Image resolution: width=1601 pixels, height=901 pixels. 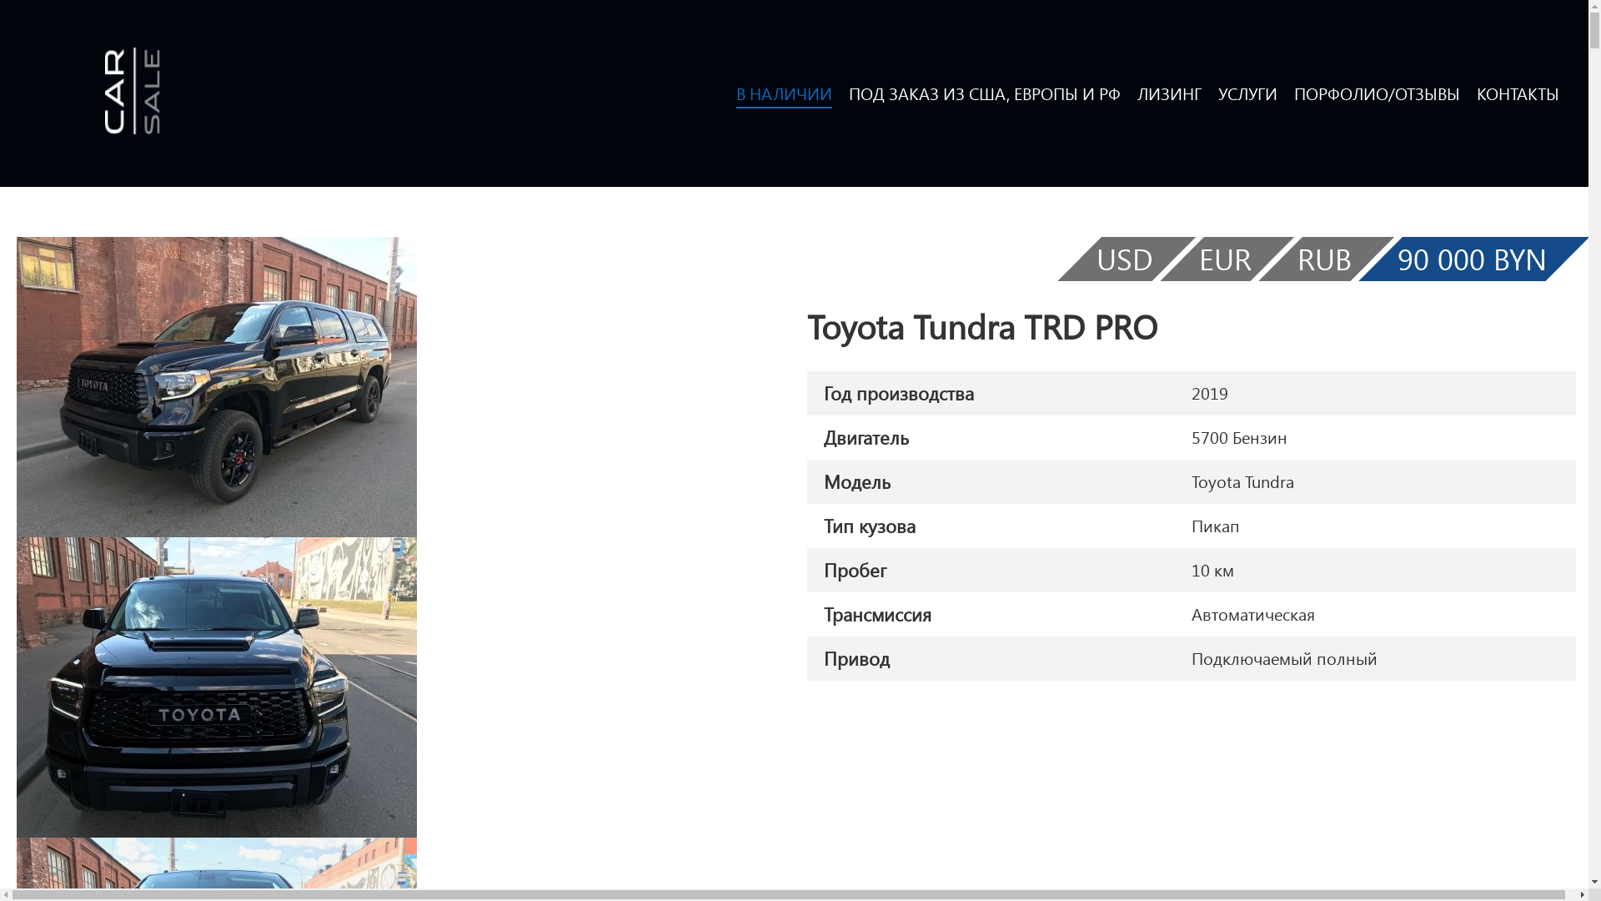 What do you see at coordinates (217, 687) in the screenshot?
I see `Toyota Tundra TRD PRO` at bounding box center [217, 687].